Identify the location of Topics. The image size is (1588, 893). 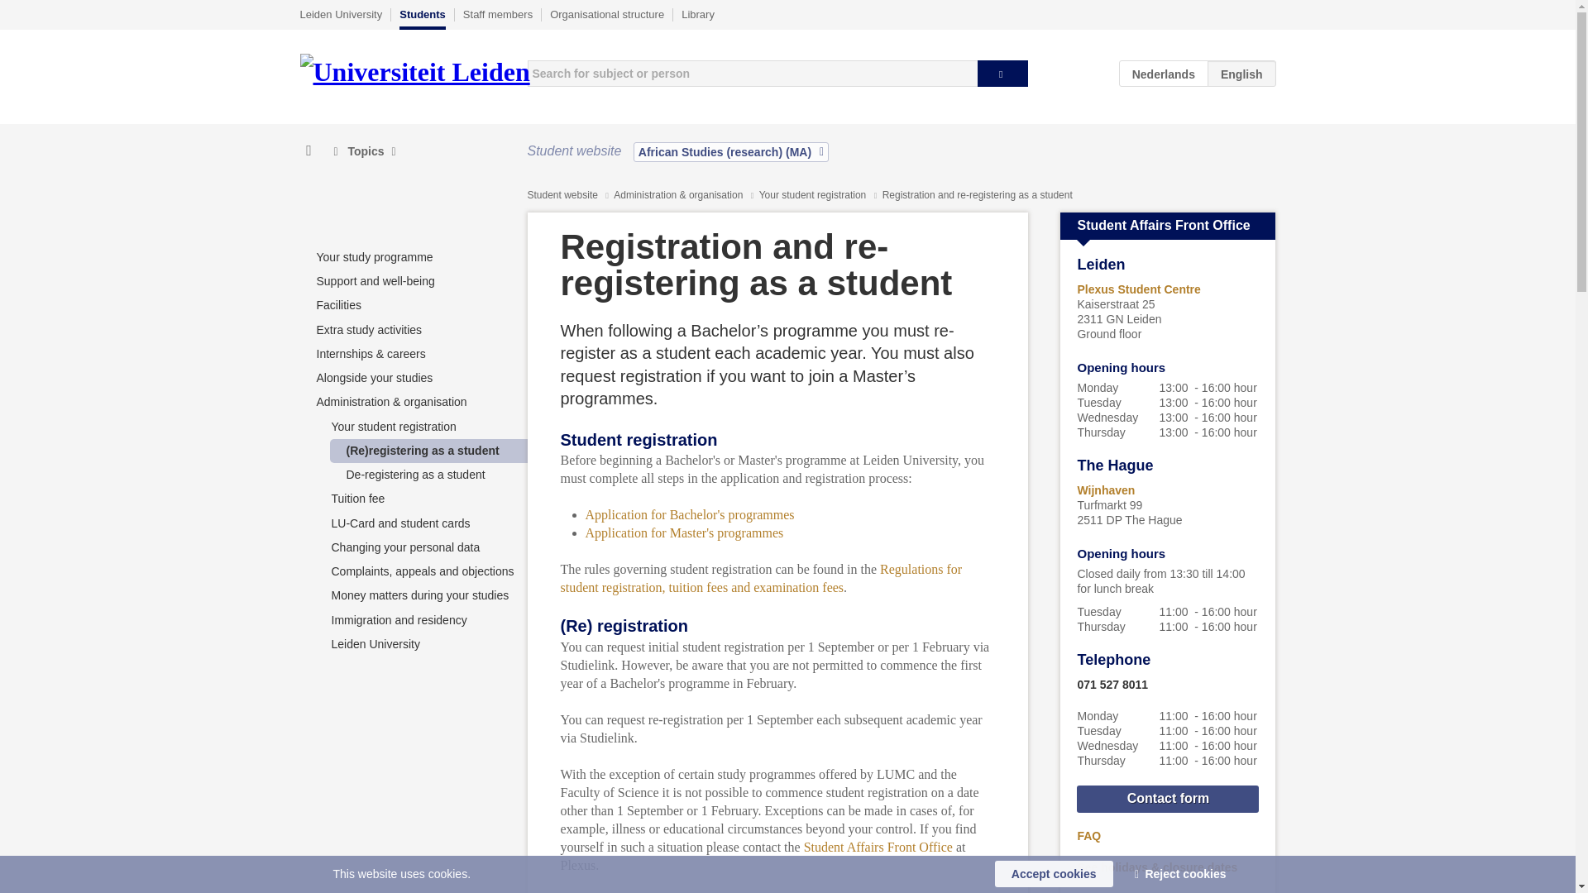
(364, 151).